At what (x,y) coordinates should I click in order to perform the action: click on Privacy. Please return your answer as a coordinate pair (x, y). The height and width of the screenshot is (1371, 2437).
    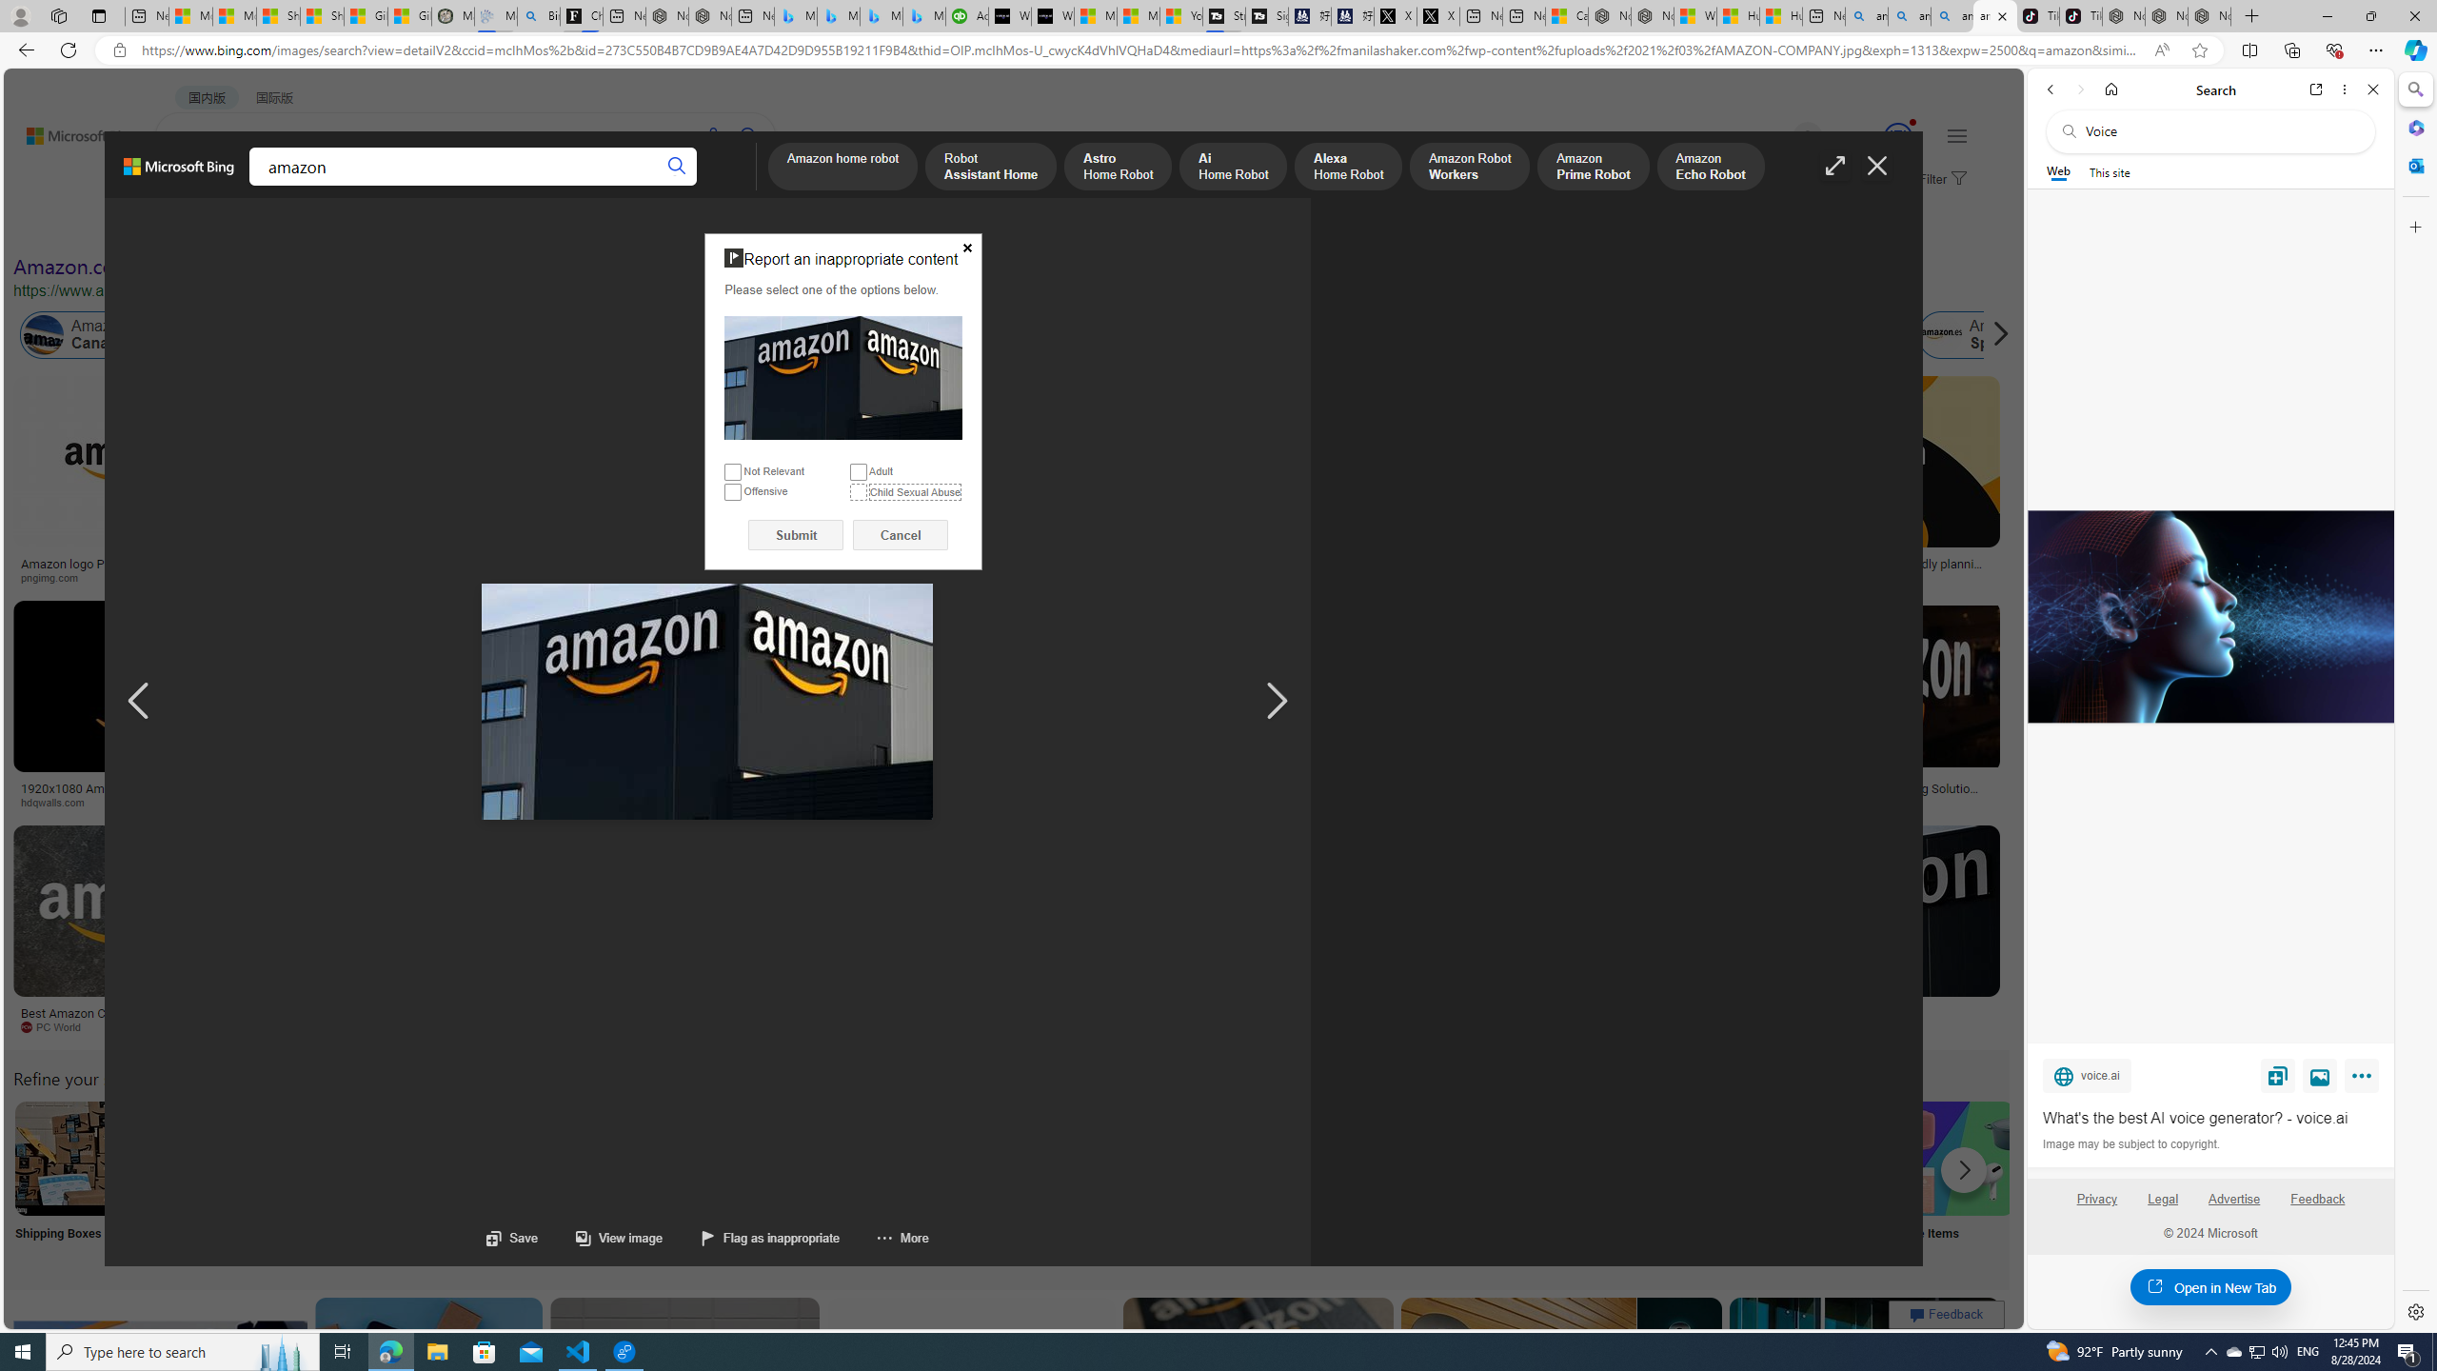
    Looking at the image, I should click on (2096, 1199).